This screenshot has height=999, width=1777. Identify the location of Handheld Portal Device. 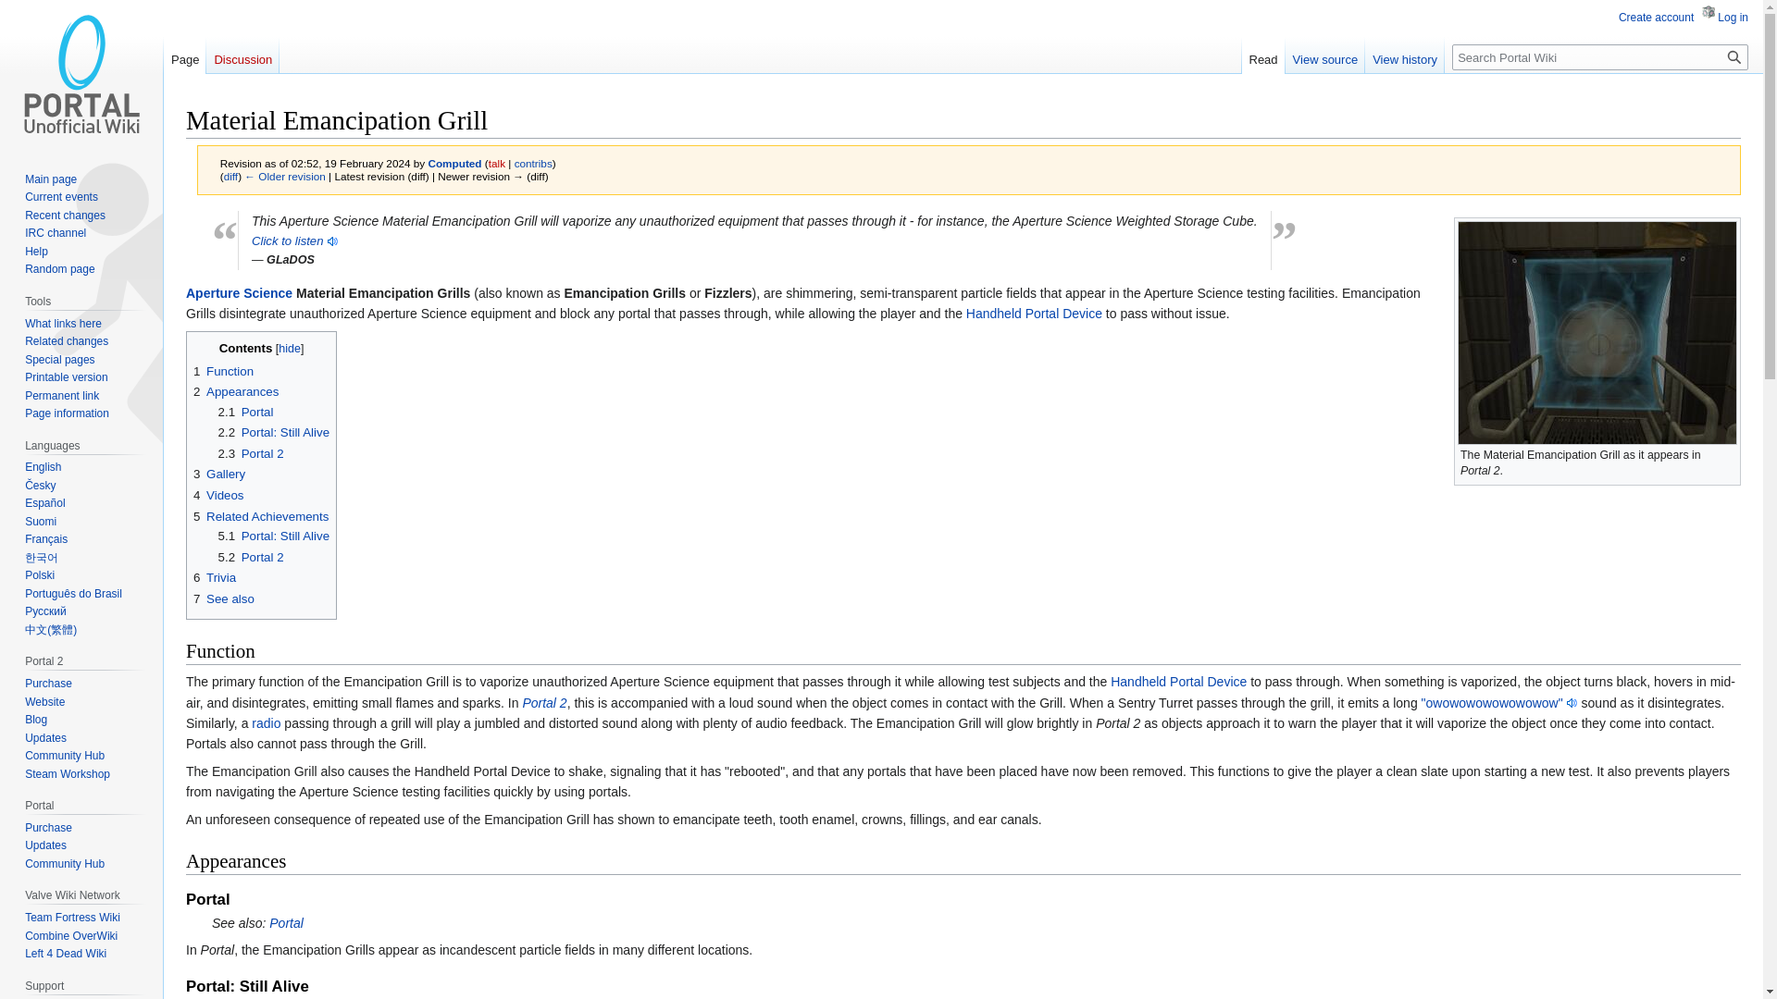
(1179, 682).